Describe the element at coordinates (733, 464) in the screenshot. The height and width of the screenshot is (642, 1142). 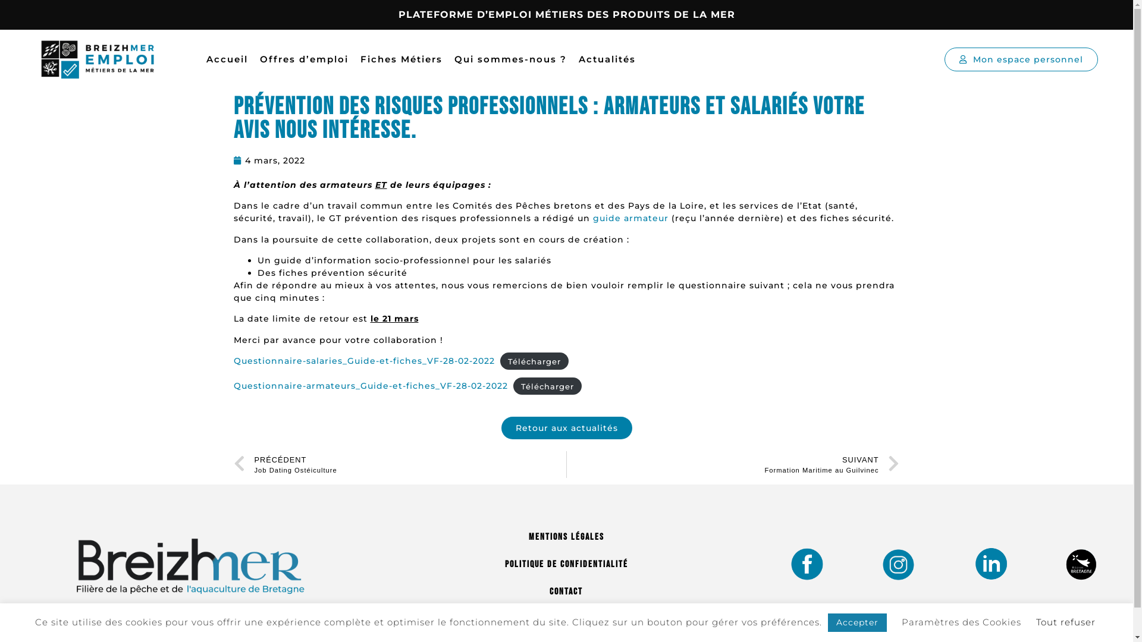
I see `SUIVANT
Formation Maritime au Guilvinec` at that location.